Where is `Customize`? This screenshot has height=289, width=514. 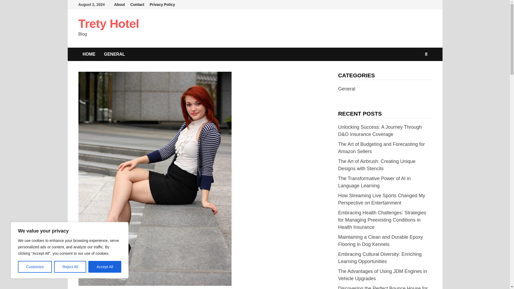
Customize is located at coordinates (35, 267).